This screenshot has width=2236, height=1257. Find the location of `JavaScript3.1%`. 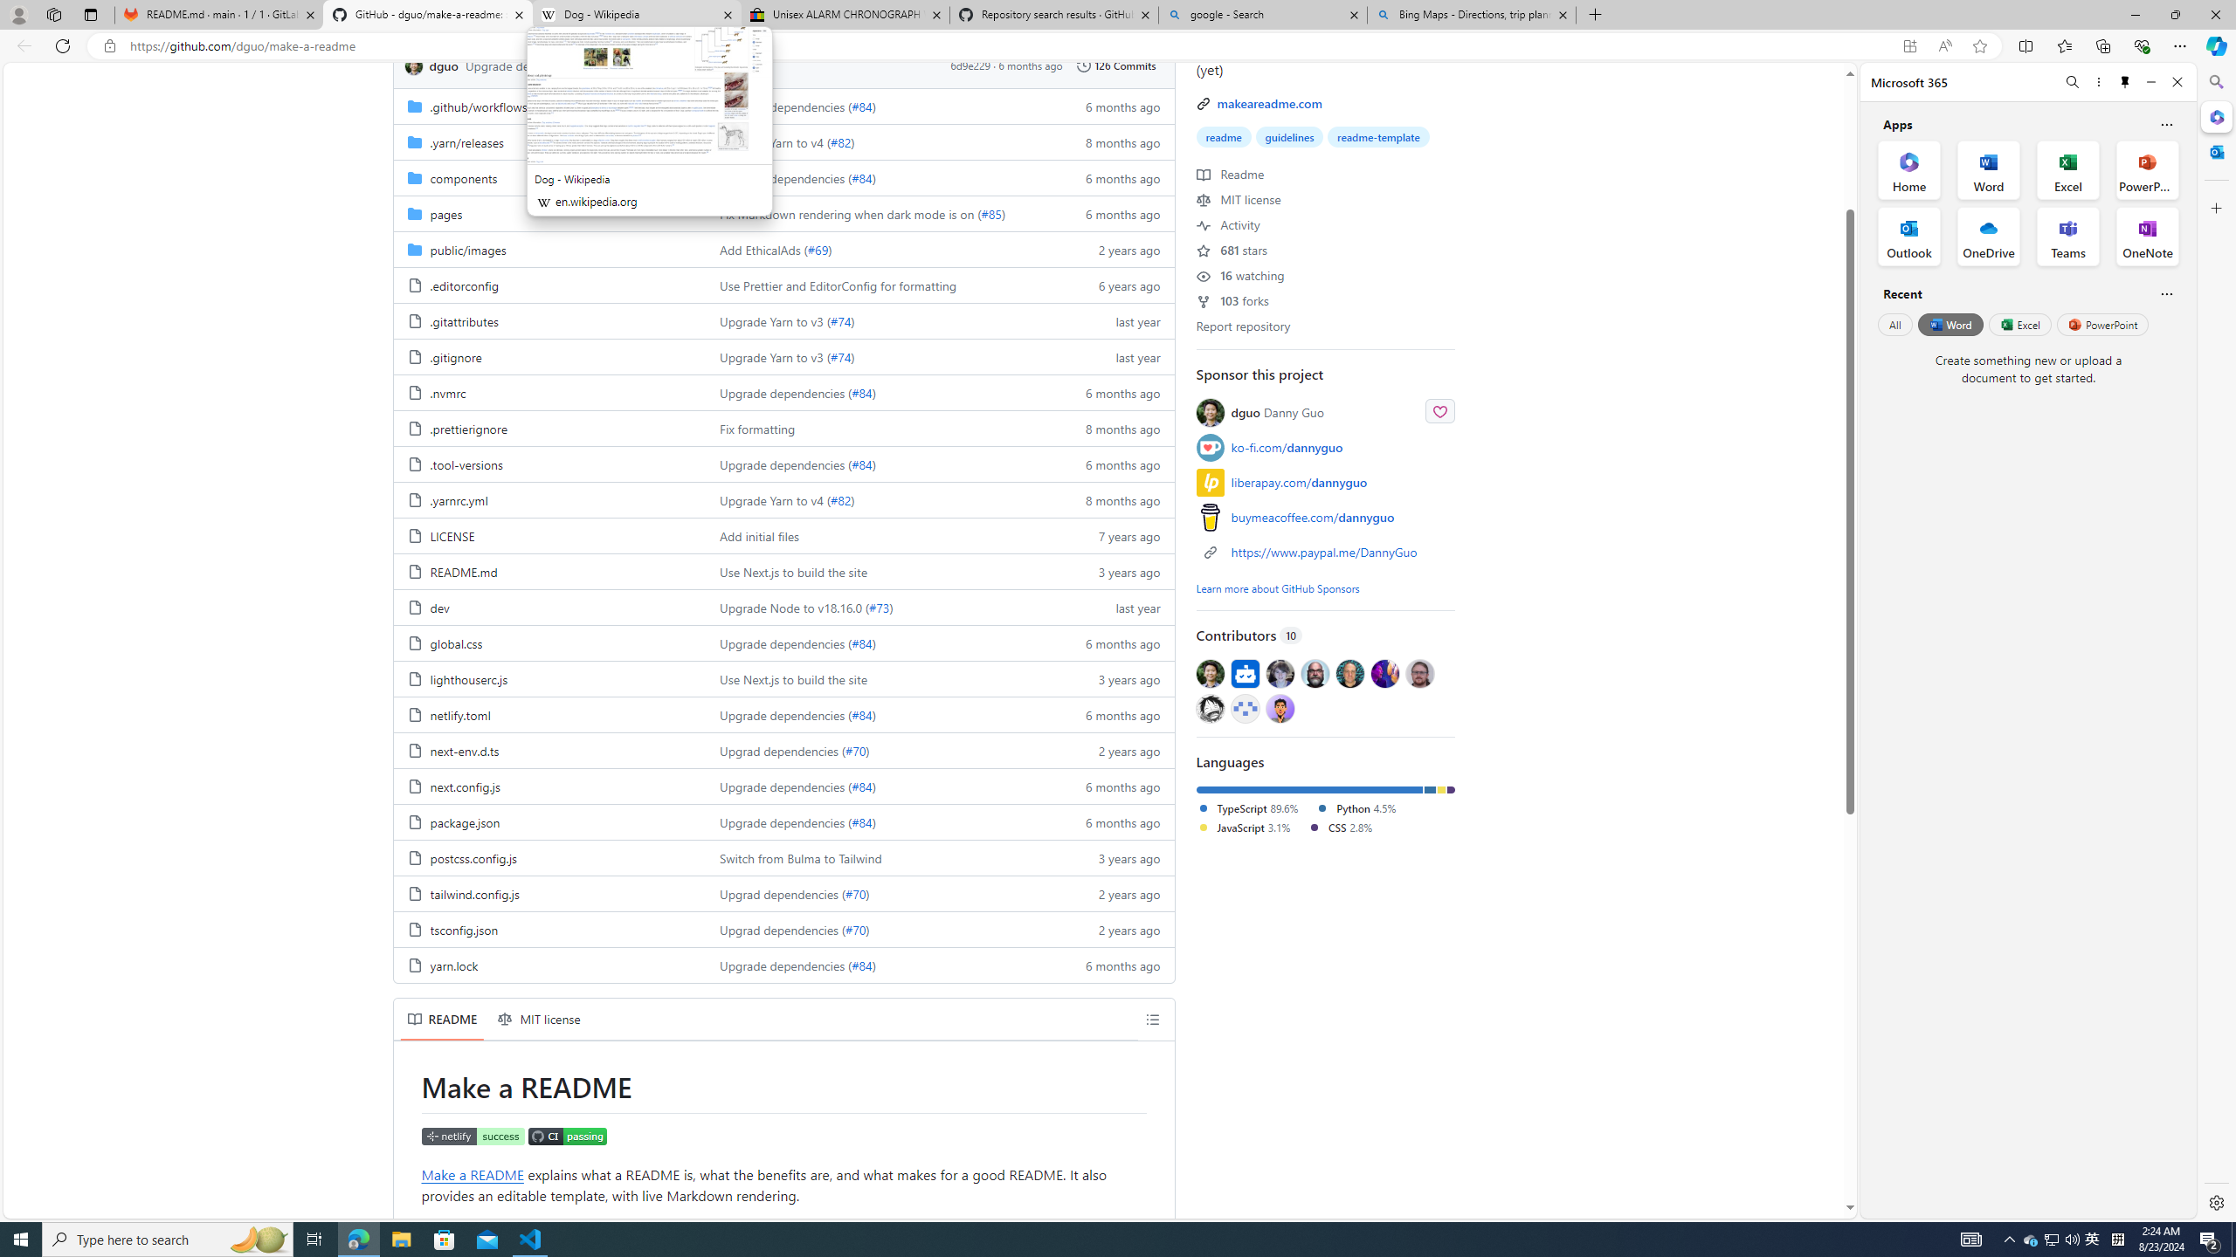

JavaScript3.1% is located at coordinates (1252, 828).